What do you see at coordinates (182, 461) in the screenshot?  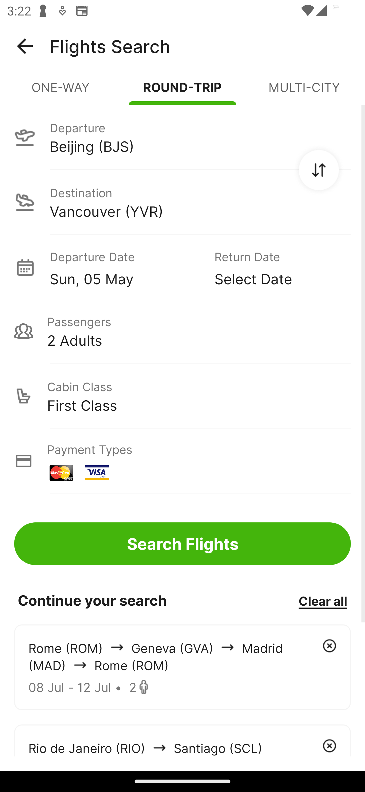 I see `Payment Types` at bounding box center [182, 461].